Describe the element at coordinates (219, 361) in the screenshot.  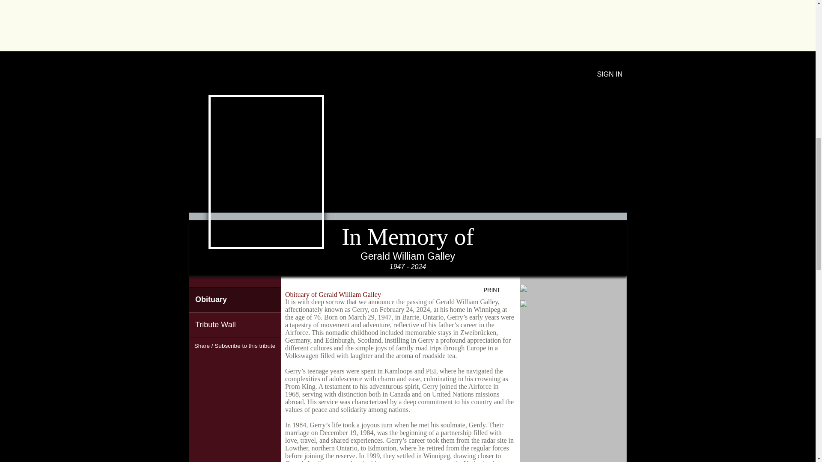
I see `Facebook` at that location.